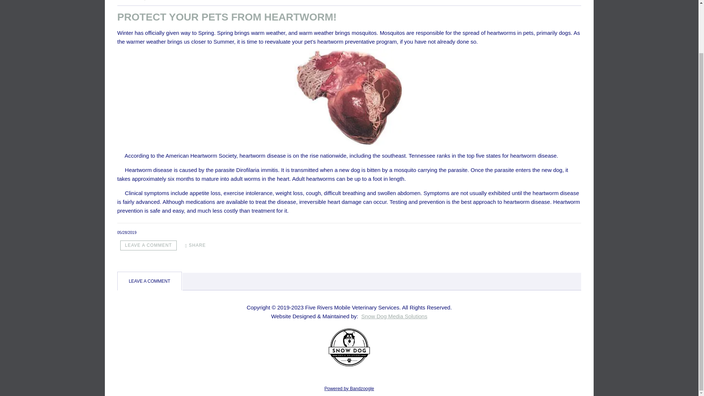 This screenshot has width=704, height=396. I want to click on Snow Dog Media Solutions, so click(349, 341).